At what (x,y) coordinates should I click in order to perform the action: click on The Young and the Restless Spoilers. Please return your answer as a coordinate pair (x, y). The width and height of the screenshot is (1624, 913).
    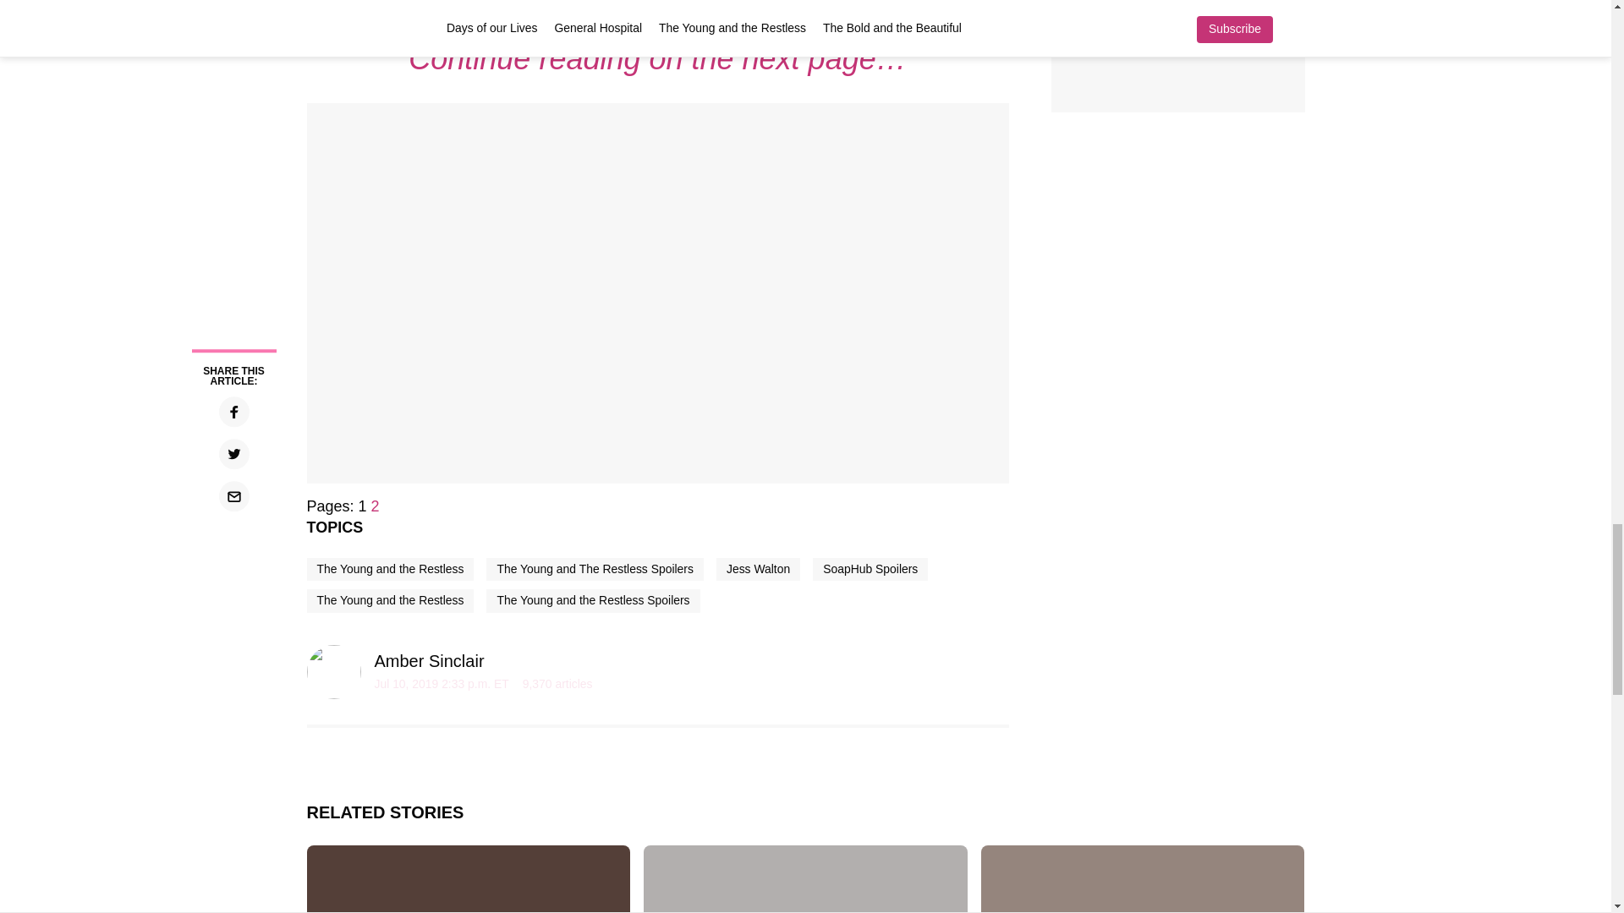
    Looking at the image, I should click on (592, 600).